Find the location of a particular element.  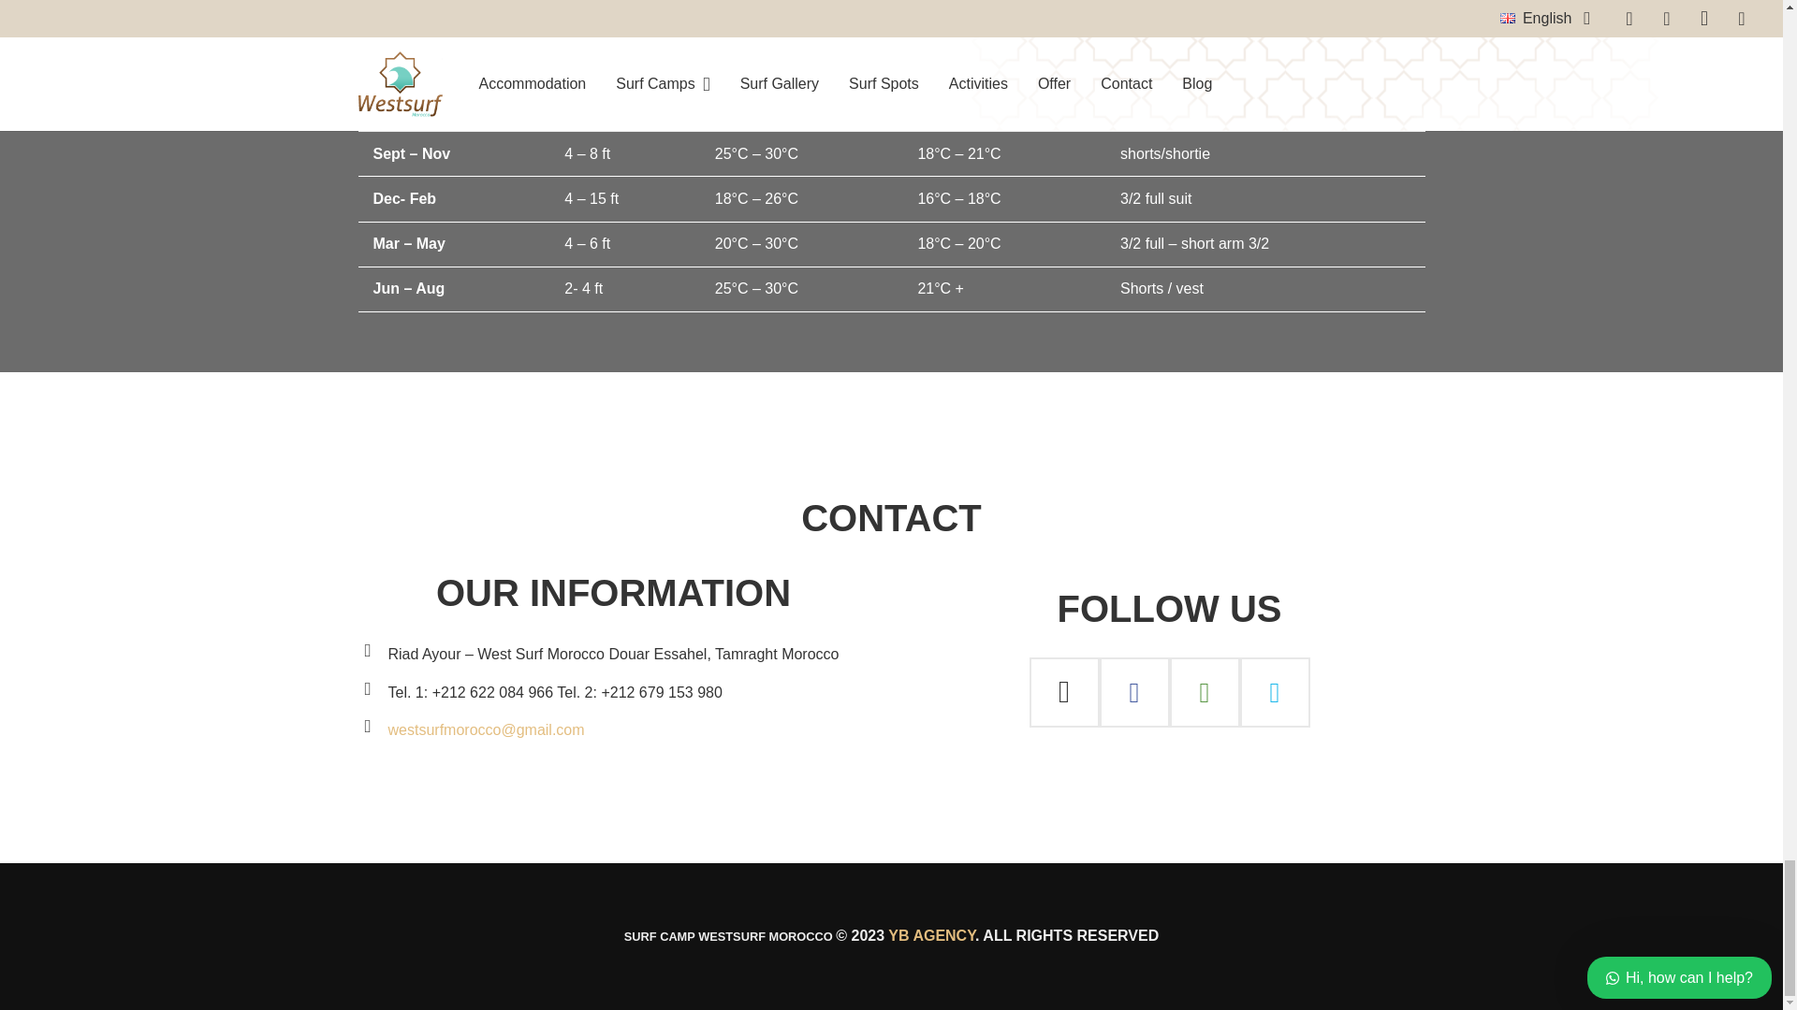

Tripadvisor is located at coordinates (1204, 692).